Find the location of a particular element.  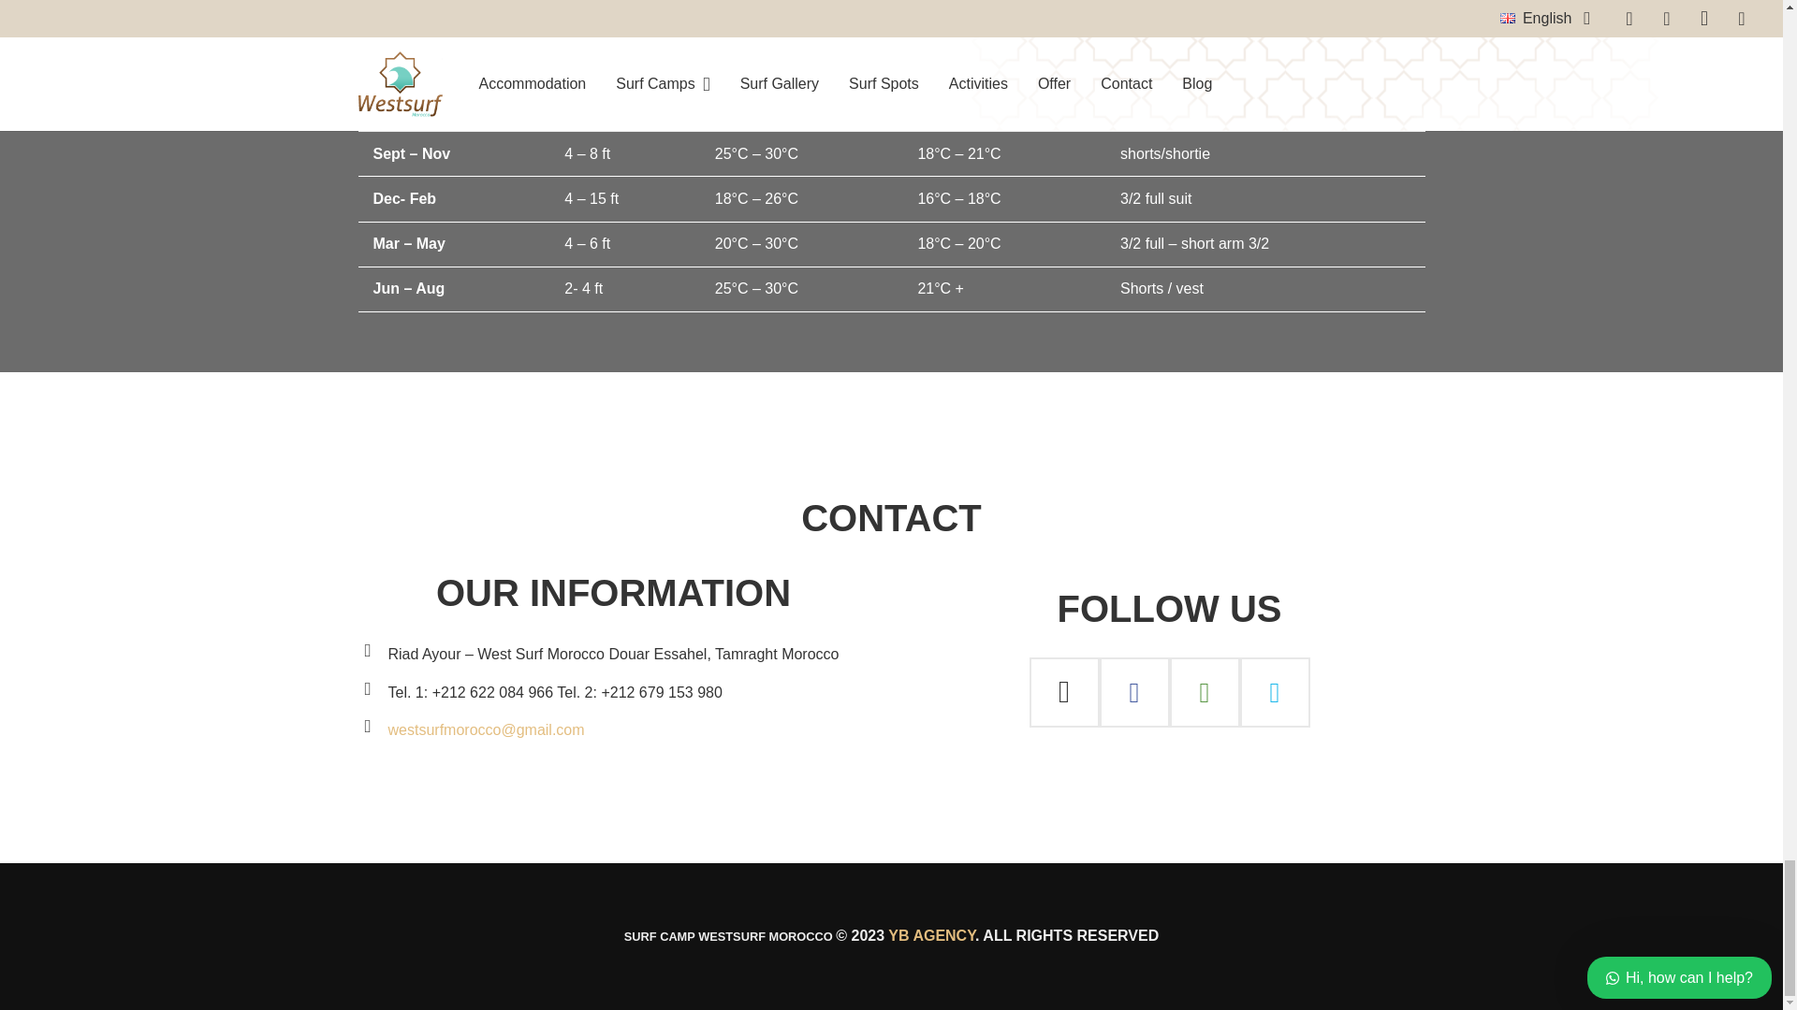

Tripadvisor is located at coordinates (1204, 692).